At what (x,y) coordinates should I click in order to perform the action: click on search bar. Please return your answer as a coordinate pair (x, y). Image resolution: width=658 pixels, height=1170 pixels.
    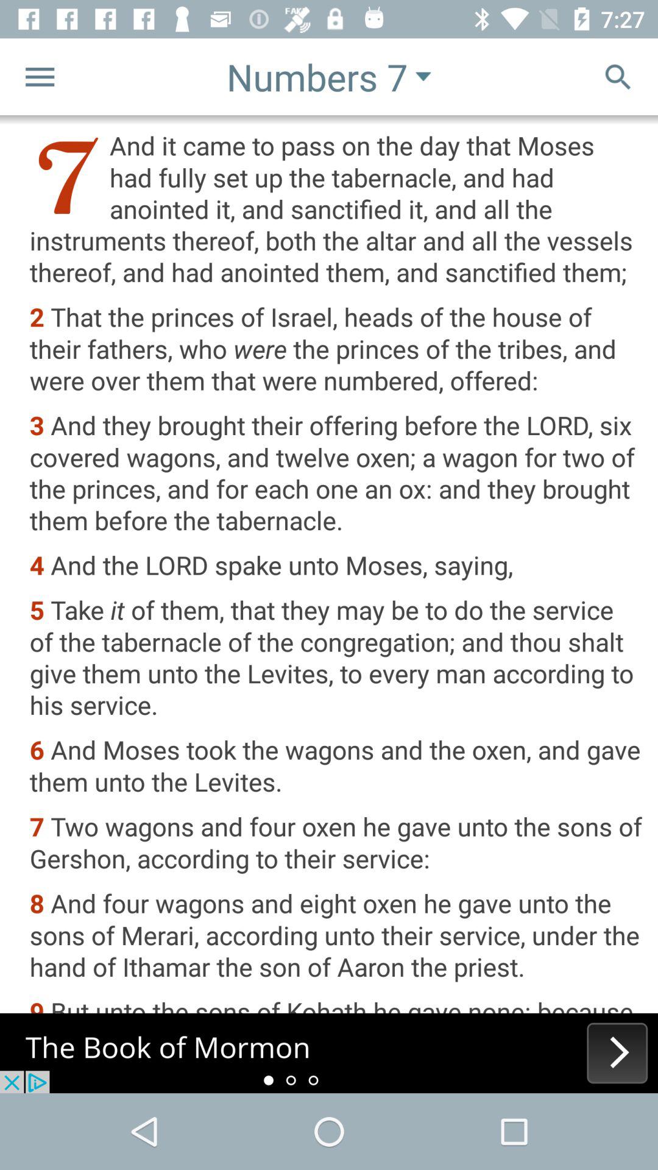
    Looking at the image, I should click on (618, 77).